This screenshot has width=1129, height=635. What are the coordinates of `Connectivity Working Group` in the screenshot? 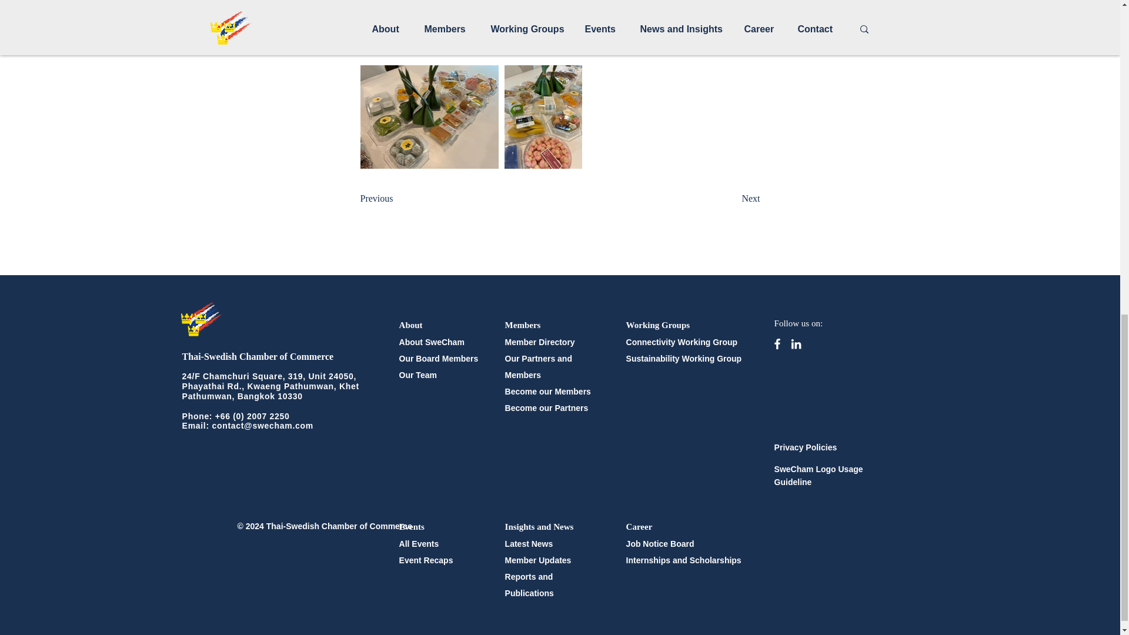 It's located at (682, 342).